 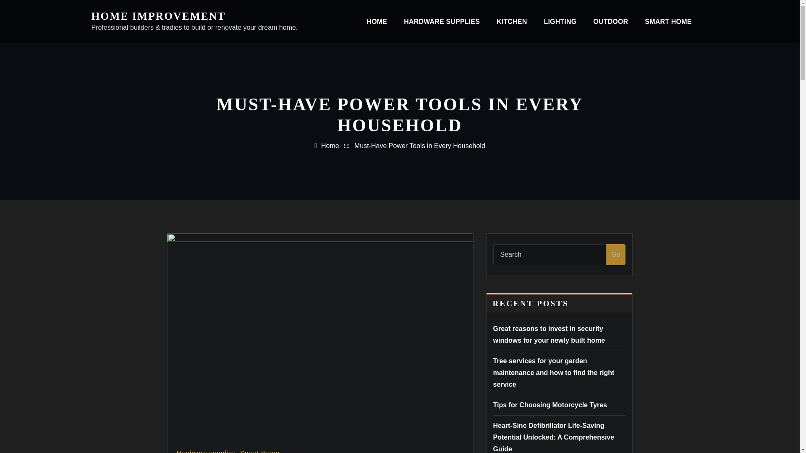 What do you see at coordinates (511, 21) in the screenshot?
I see `KITCHEN` at bounding box center [511, 21].